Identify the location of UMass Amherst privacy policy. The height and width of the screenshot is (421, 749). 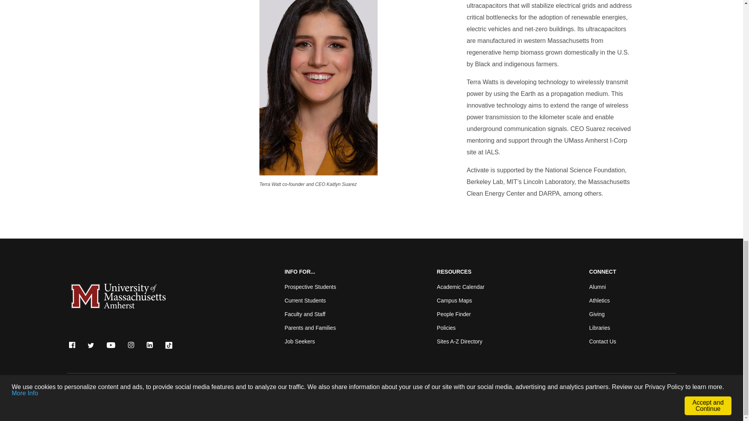
(330, 388).